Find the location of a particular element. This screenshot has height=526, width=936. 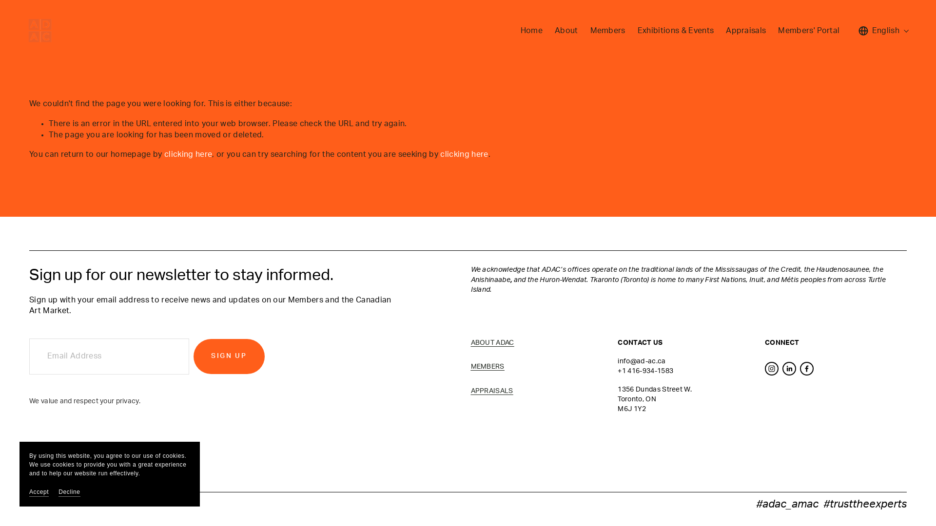

About is located at coordinates (566, 31).